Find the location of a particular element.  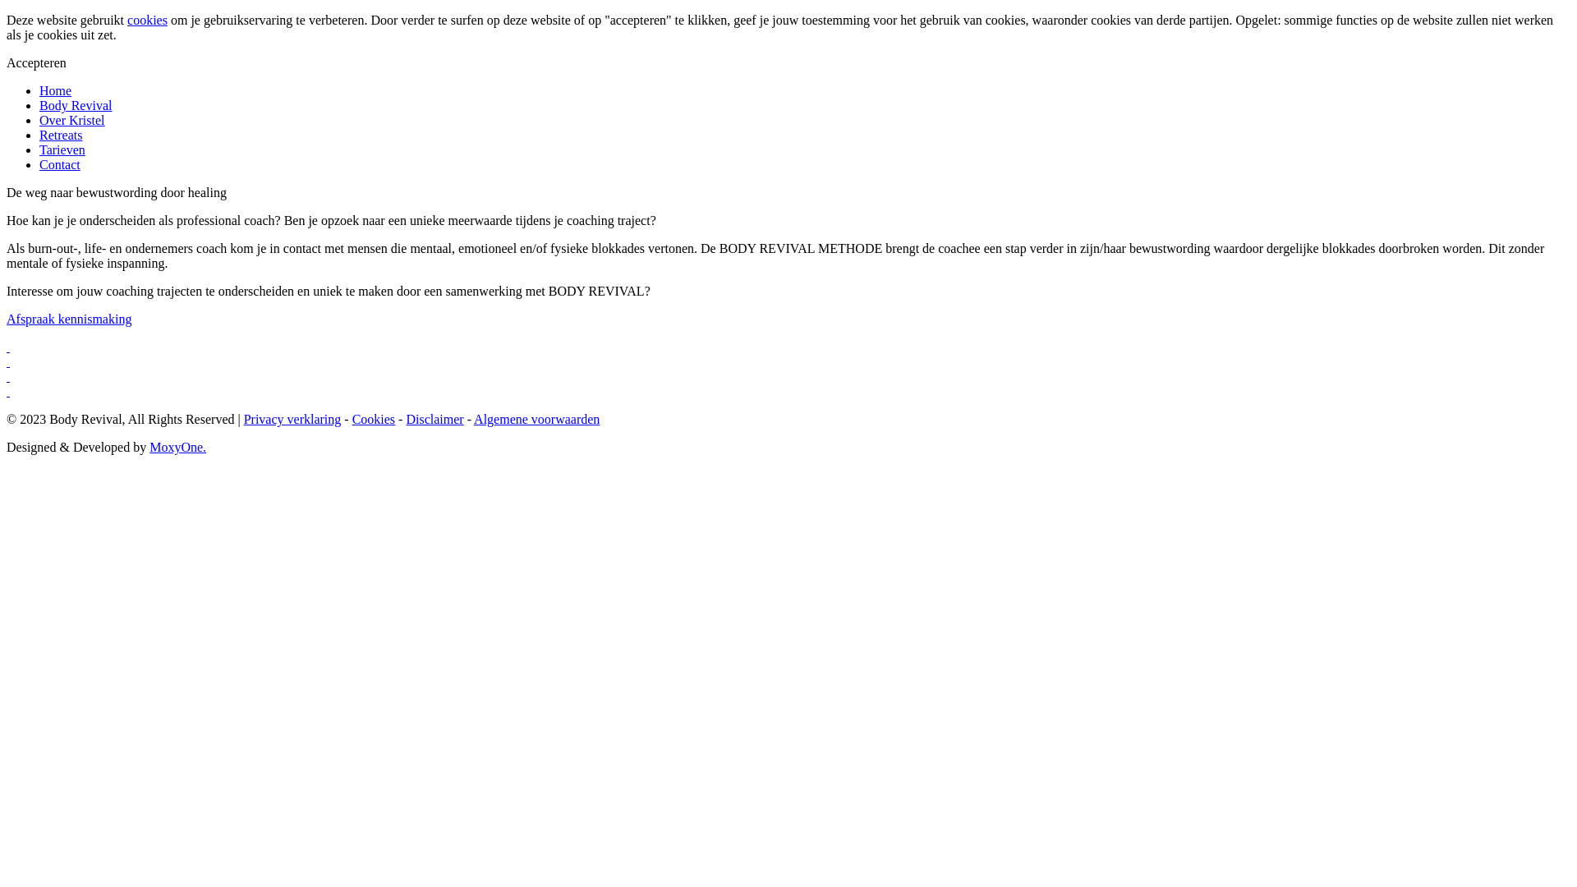

Tarieven is located at coordinates (62, 149).